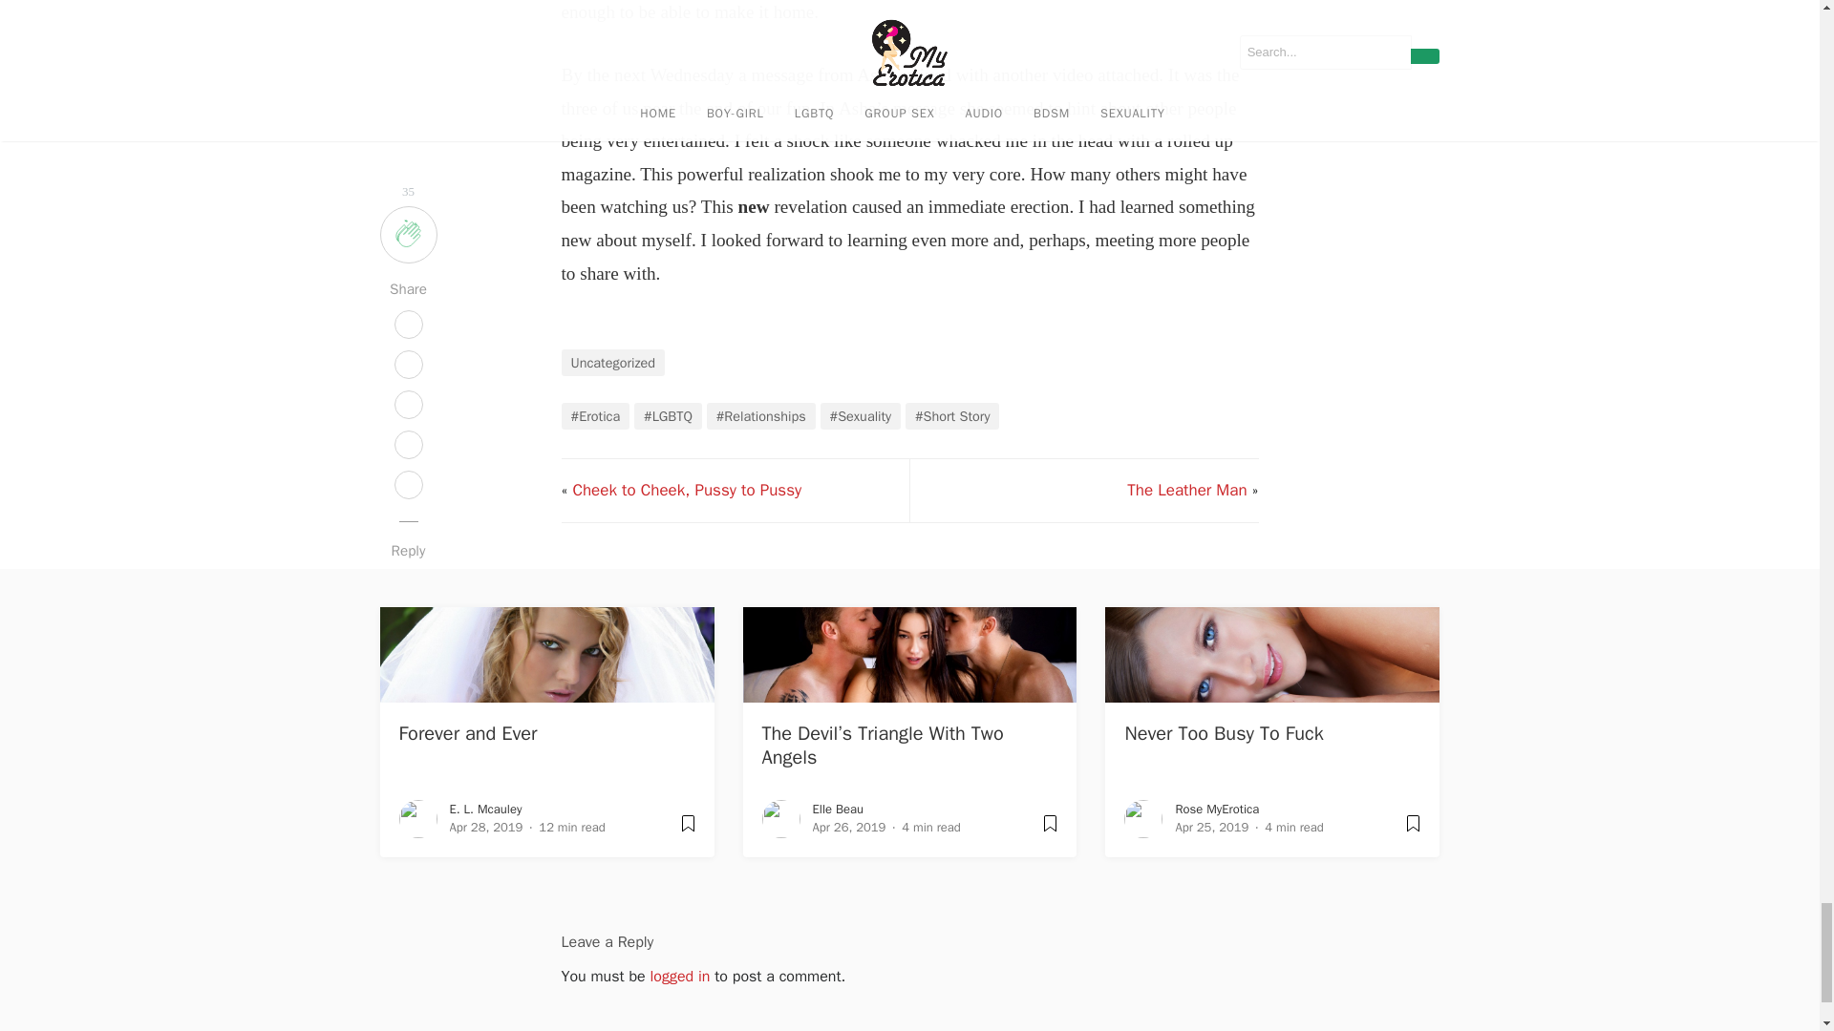 The image size is (1834, 1031). Describe the element at coordinates (687, 490) in the screenshot. I see `Cheek to Cheek, Pussy to Pussy` at that location.